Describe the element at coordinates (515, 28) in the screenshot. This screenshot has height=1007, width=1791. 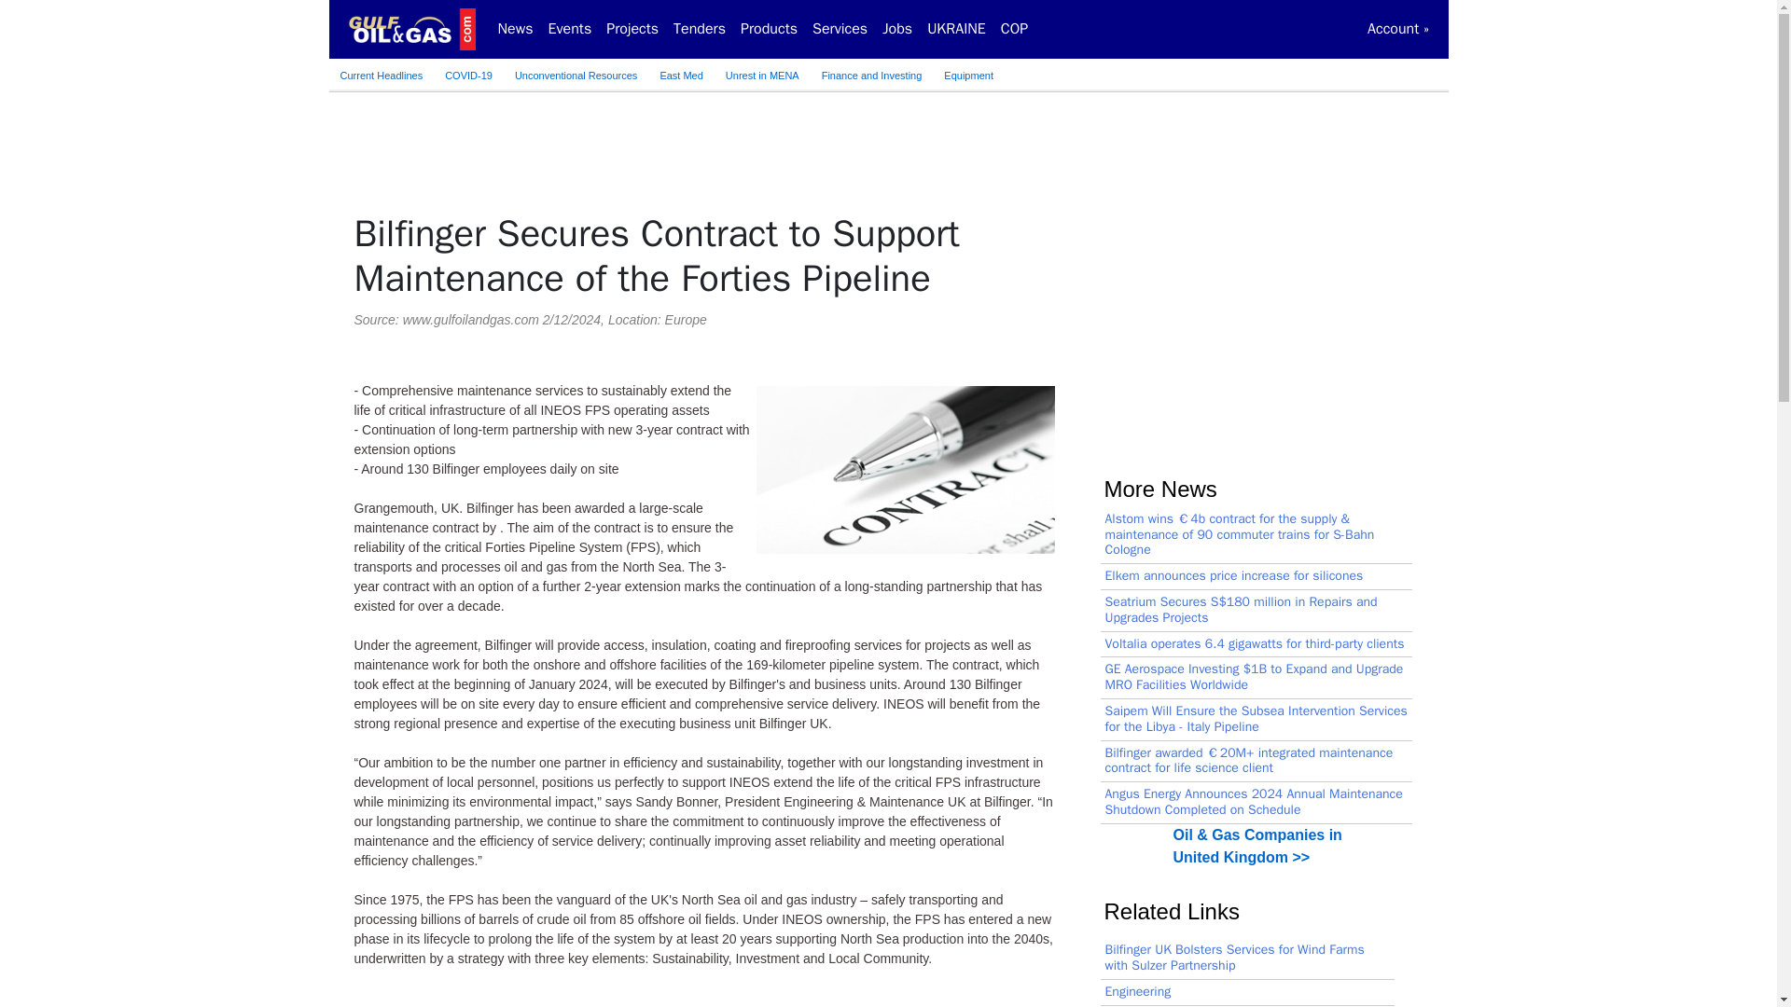
I see `News` at that location.